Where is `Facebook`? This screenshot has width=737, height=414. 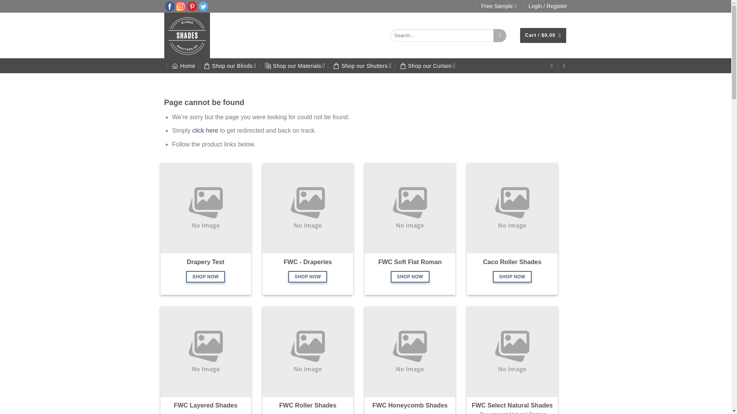 Facebook is located at coordinates (170, 6).